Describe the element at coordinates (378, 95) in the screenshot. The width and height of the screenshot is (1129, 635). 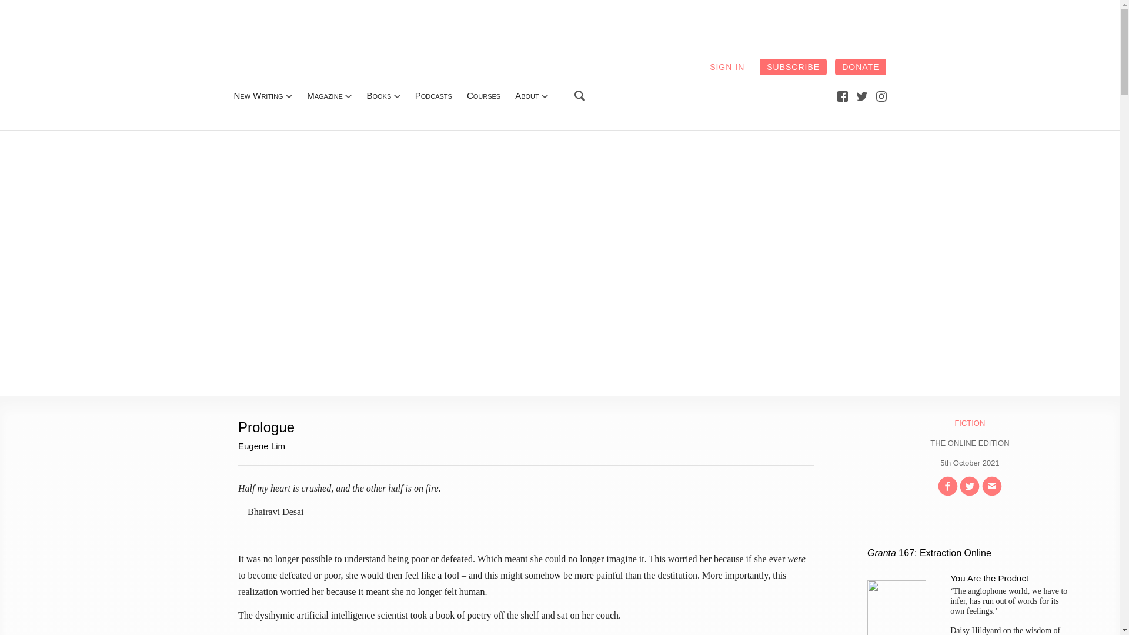
I see `books` at that location.